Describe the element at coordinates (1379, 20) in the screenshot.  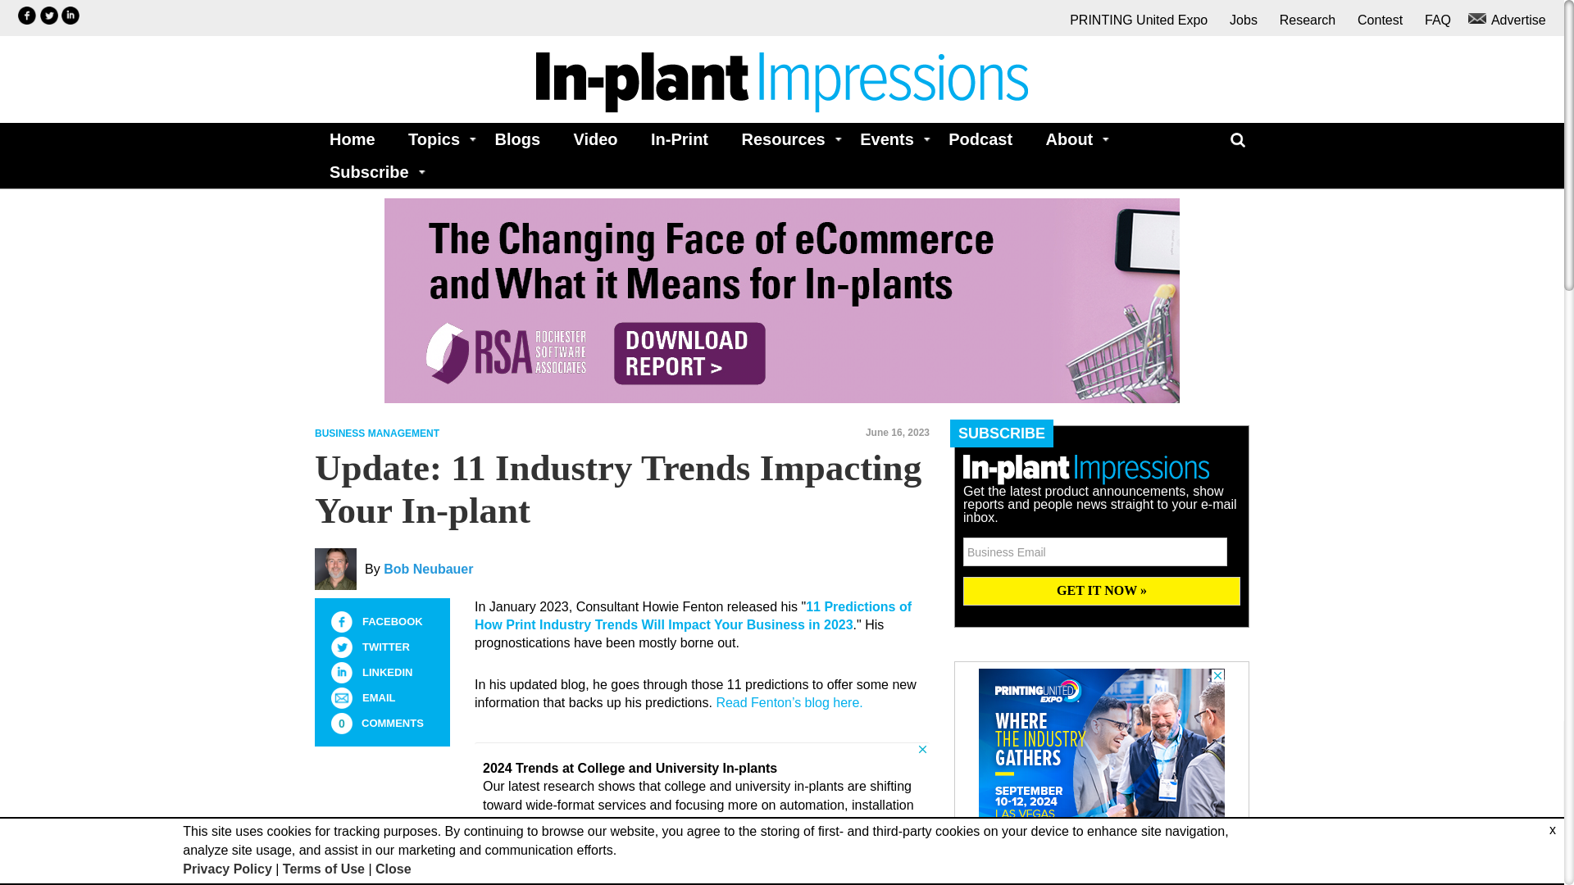
I see `Contest` at that location.